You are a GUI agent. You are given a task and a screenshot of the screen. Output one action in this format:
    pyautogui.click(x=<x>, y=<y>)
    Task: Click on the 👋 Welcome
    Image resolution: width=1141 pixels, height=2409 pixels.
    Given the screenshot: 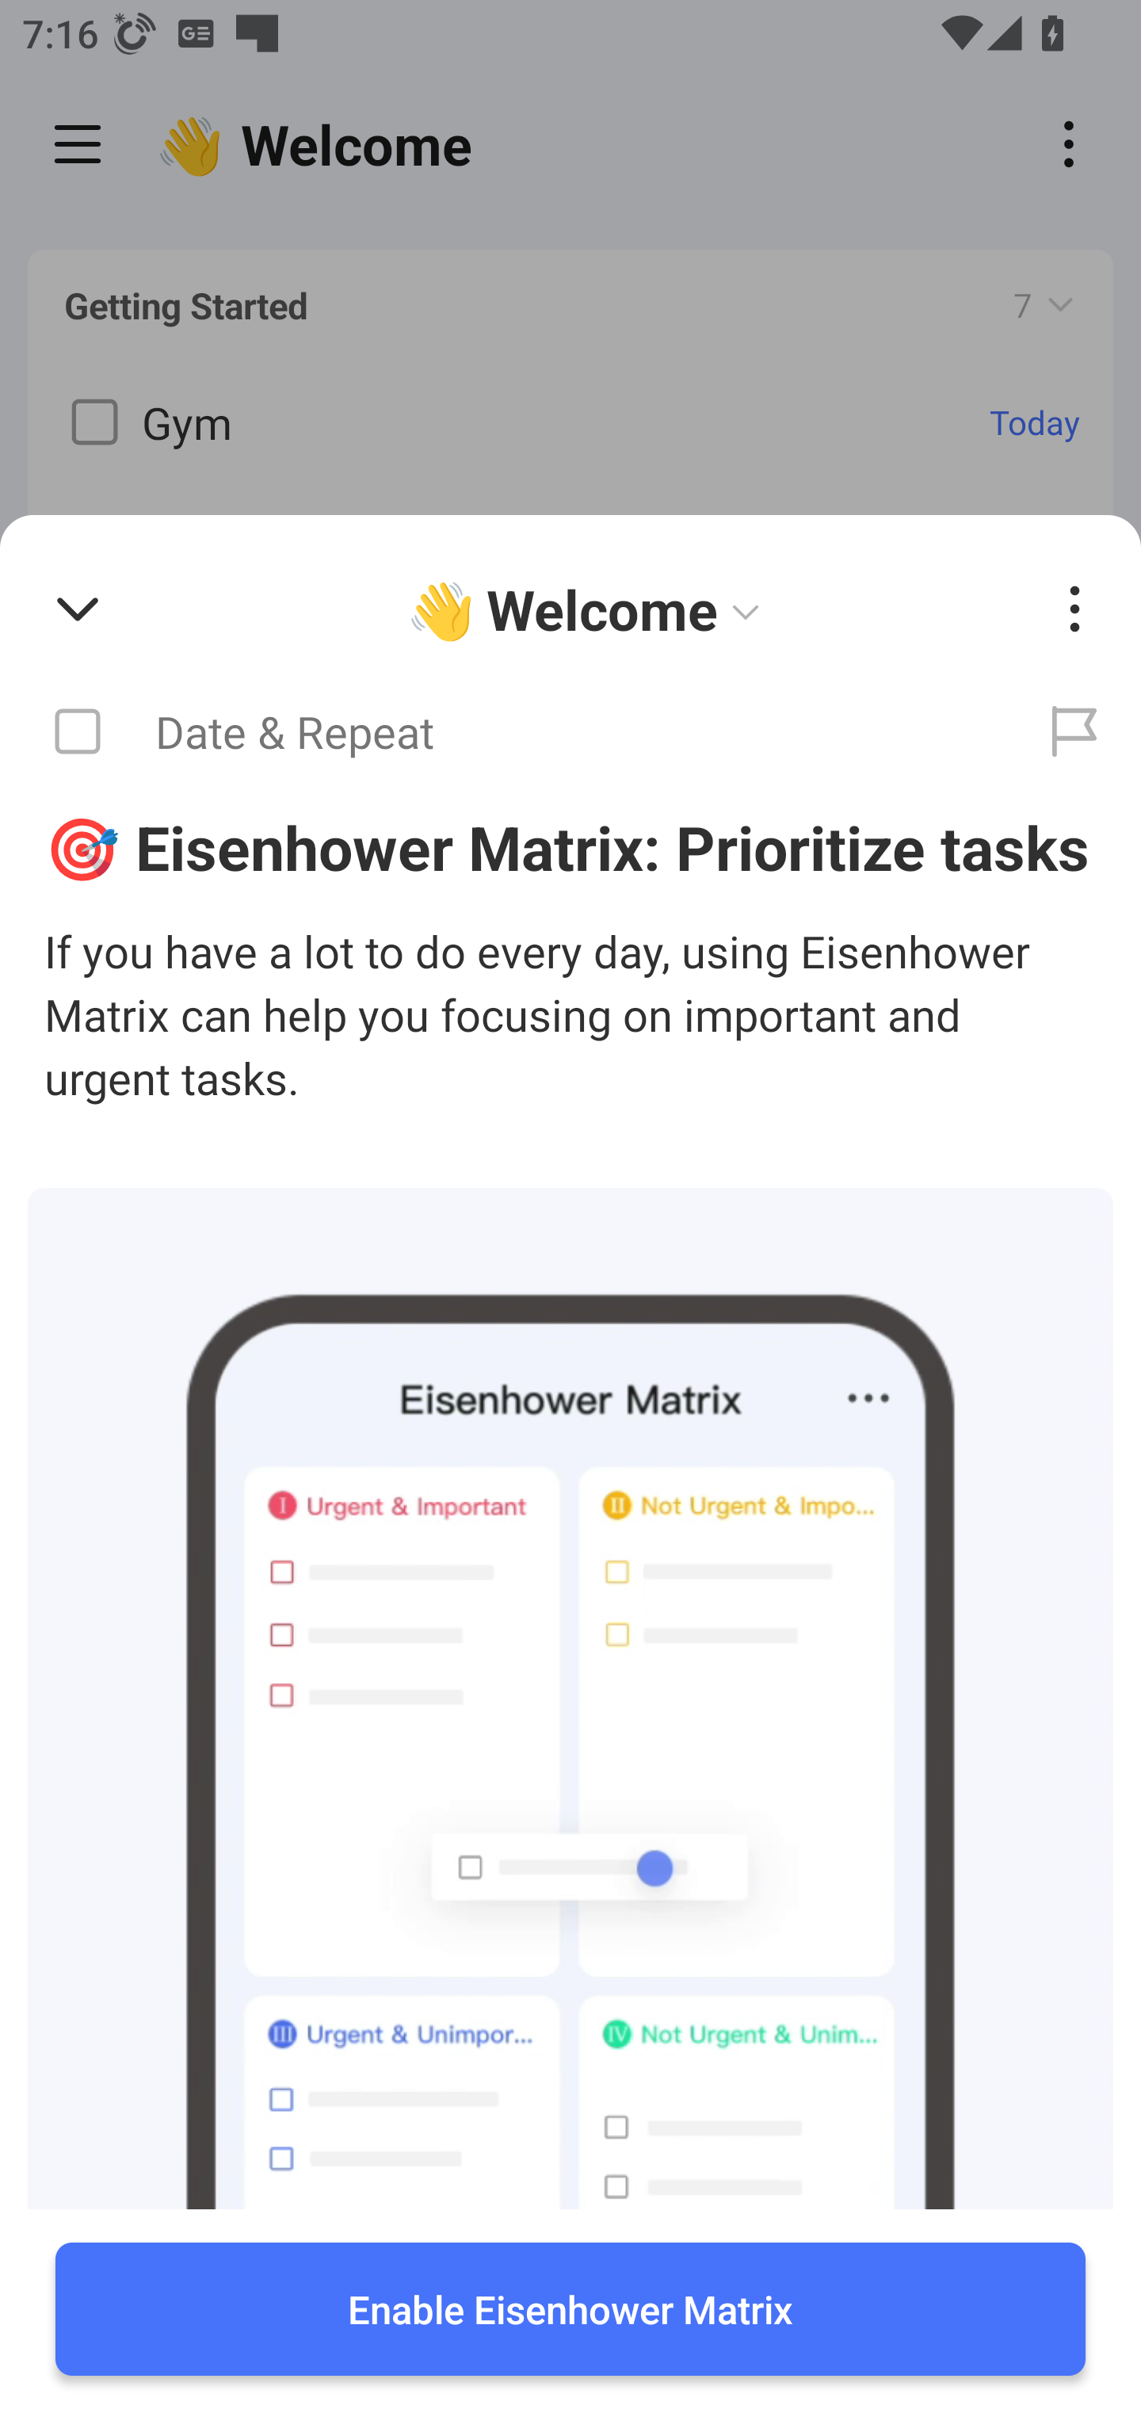 What is the action you would take?
    pyautogui.click(x=590, y=609)
    